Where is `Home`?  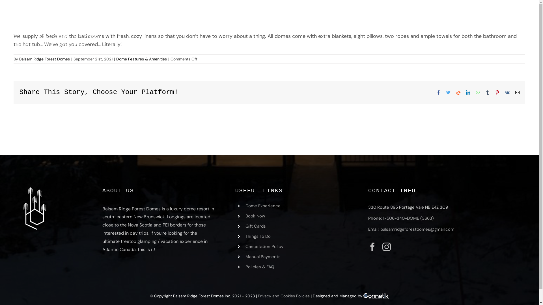
Home is located at coordinates (348, 13).